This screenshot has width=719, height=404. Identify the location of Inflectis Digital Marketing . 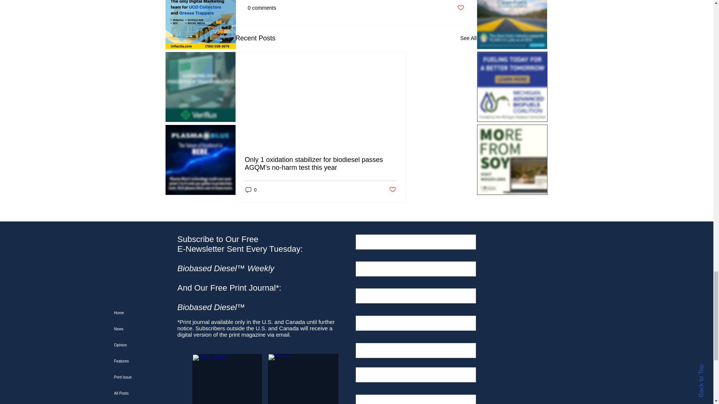
(200, 24).